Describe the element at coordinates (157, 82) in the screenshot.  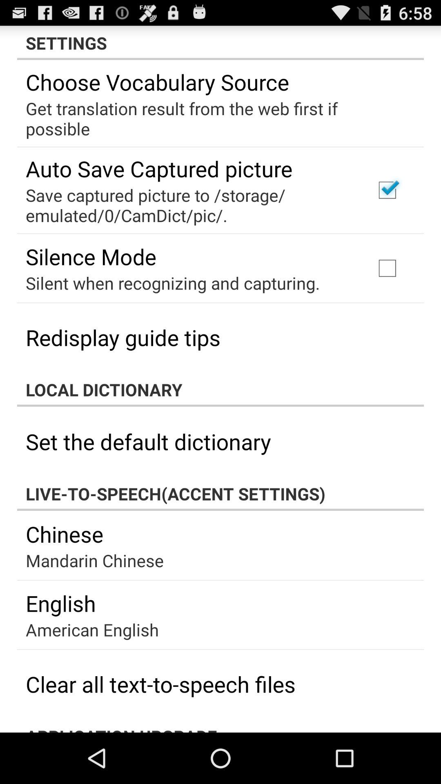
I see `jump to choose vocabulary source item` at that location.